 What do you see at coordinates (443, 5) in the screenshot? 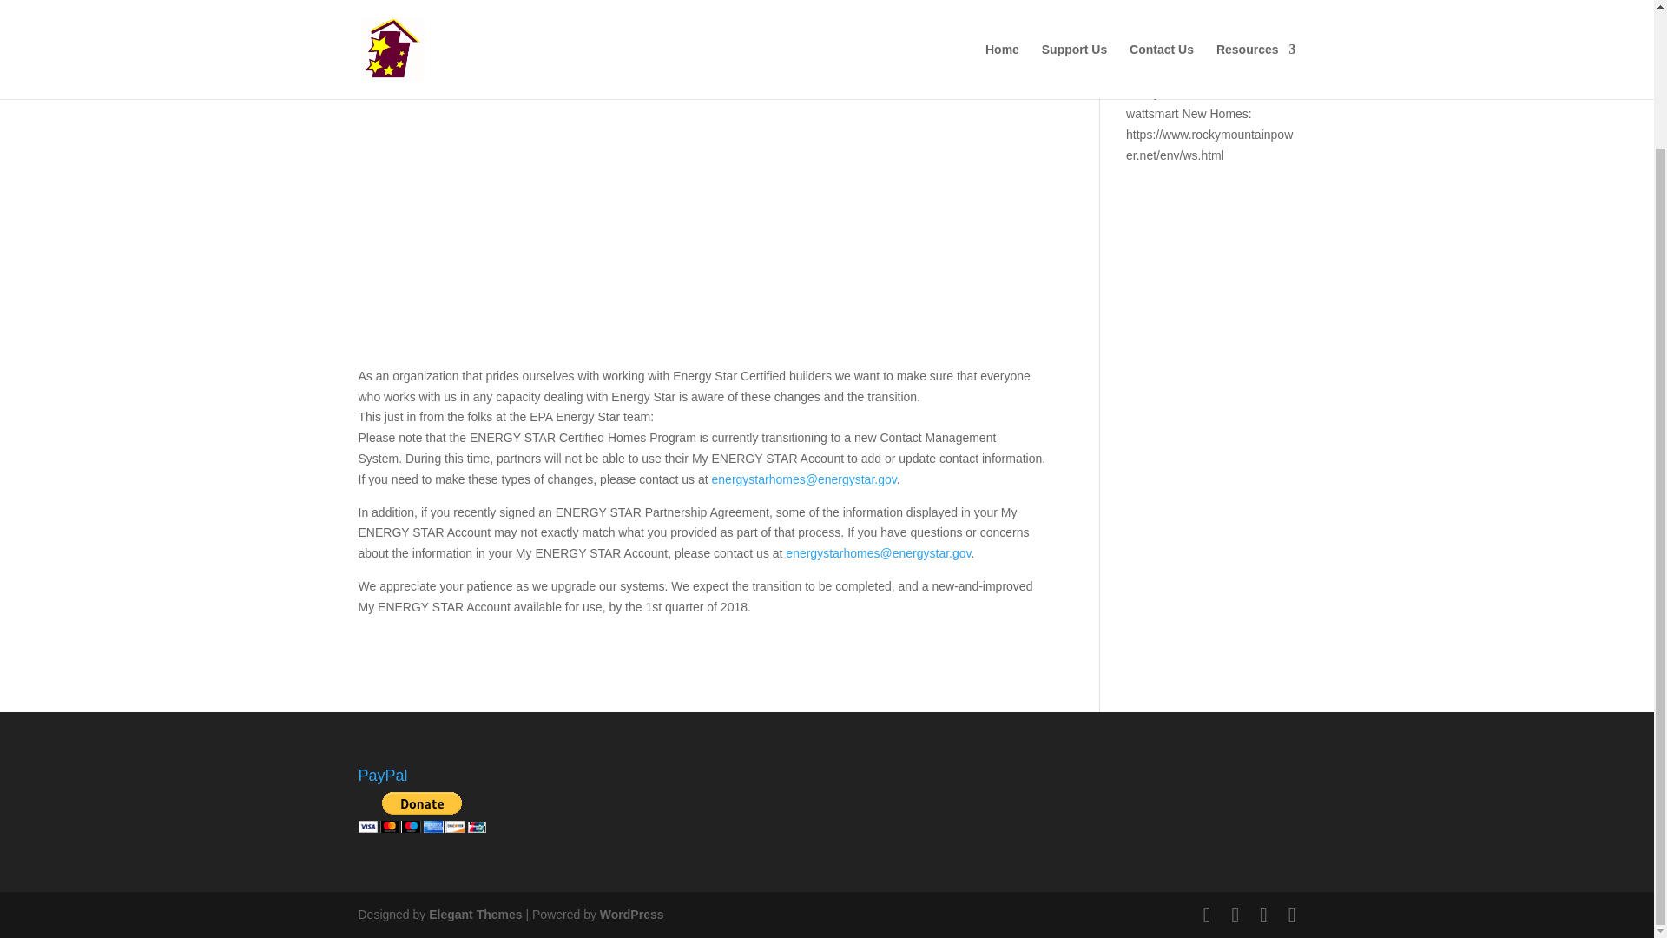
I see `Posts by UtahEnergy Conservation` at bounding box center [443, 5].